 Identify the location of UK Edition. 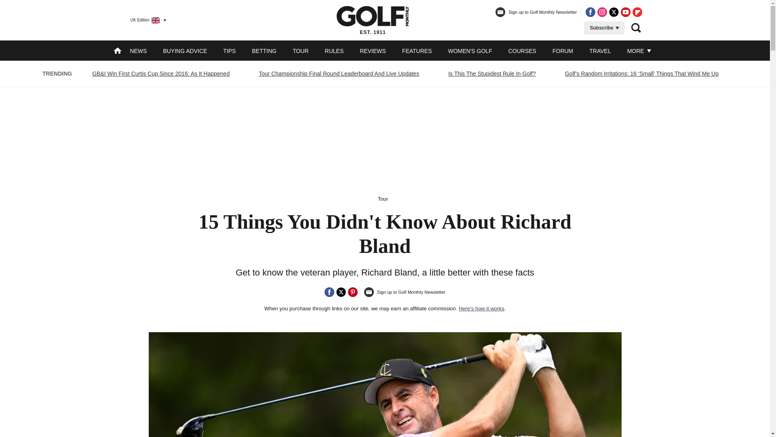
(145, 20).